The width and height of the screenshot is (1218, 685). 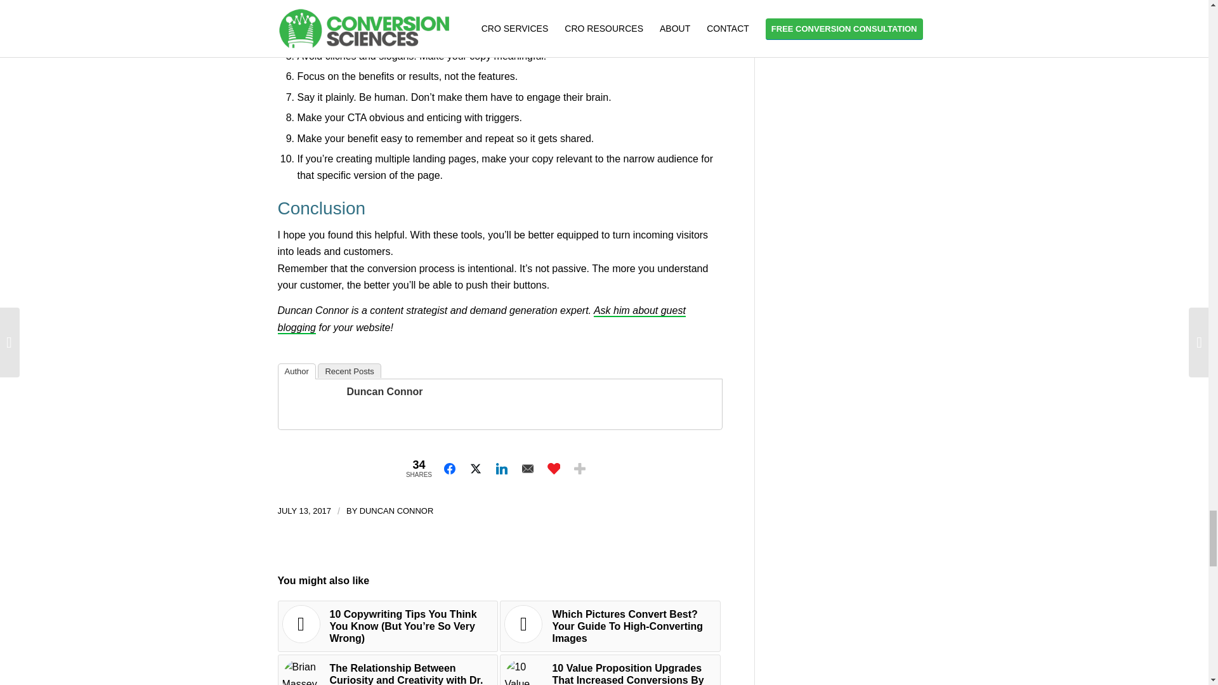 I want to click on Share on Love This, so click(x=553, y=469).